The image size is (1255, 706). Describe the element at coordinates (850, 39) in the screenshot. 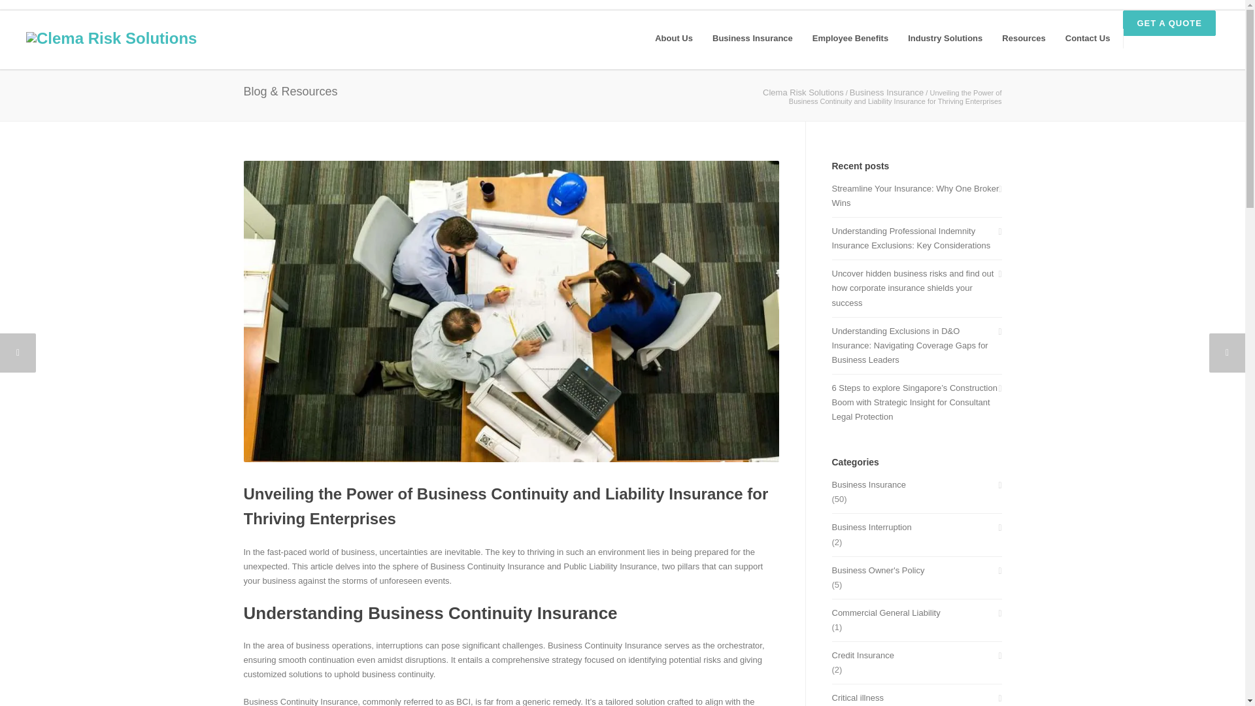

I see `Employee Benefits` at that location.